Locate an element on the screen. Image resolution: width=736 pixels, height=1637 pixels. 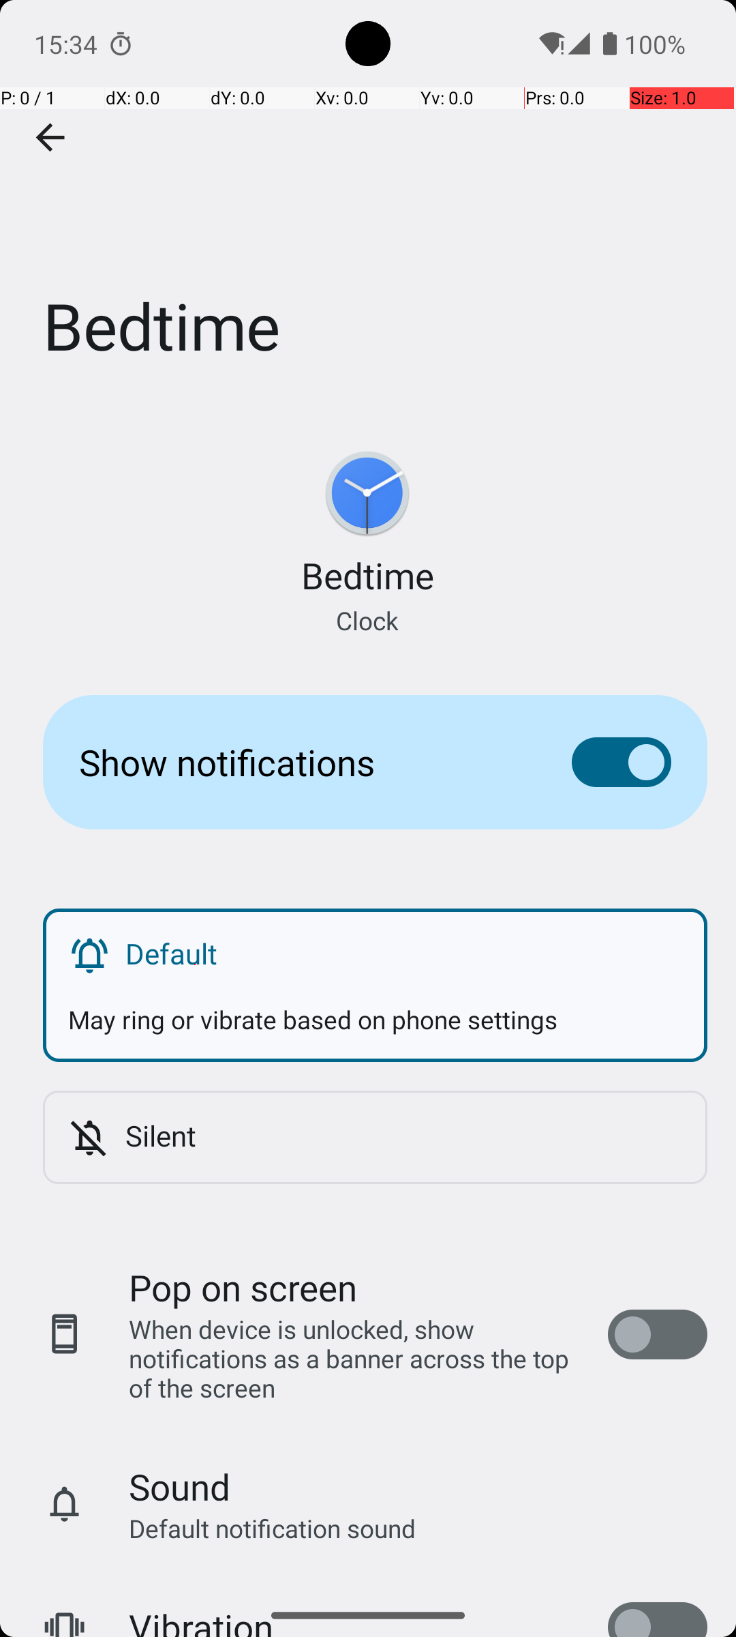
Silent is located at coordinates (403, 1135).